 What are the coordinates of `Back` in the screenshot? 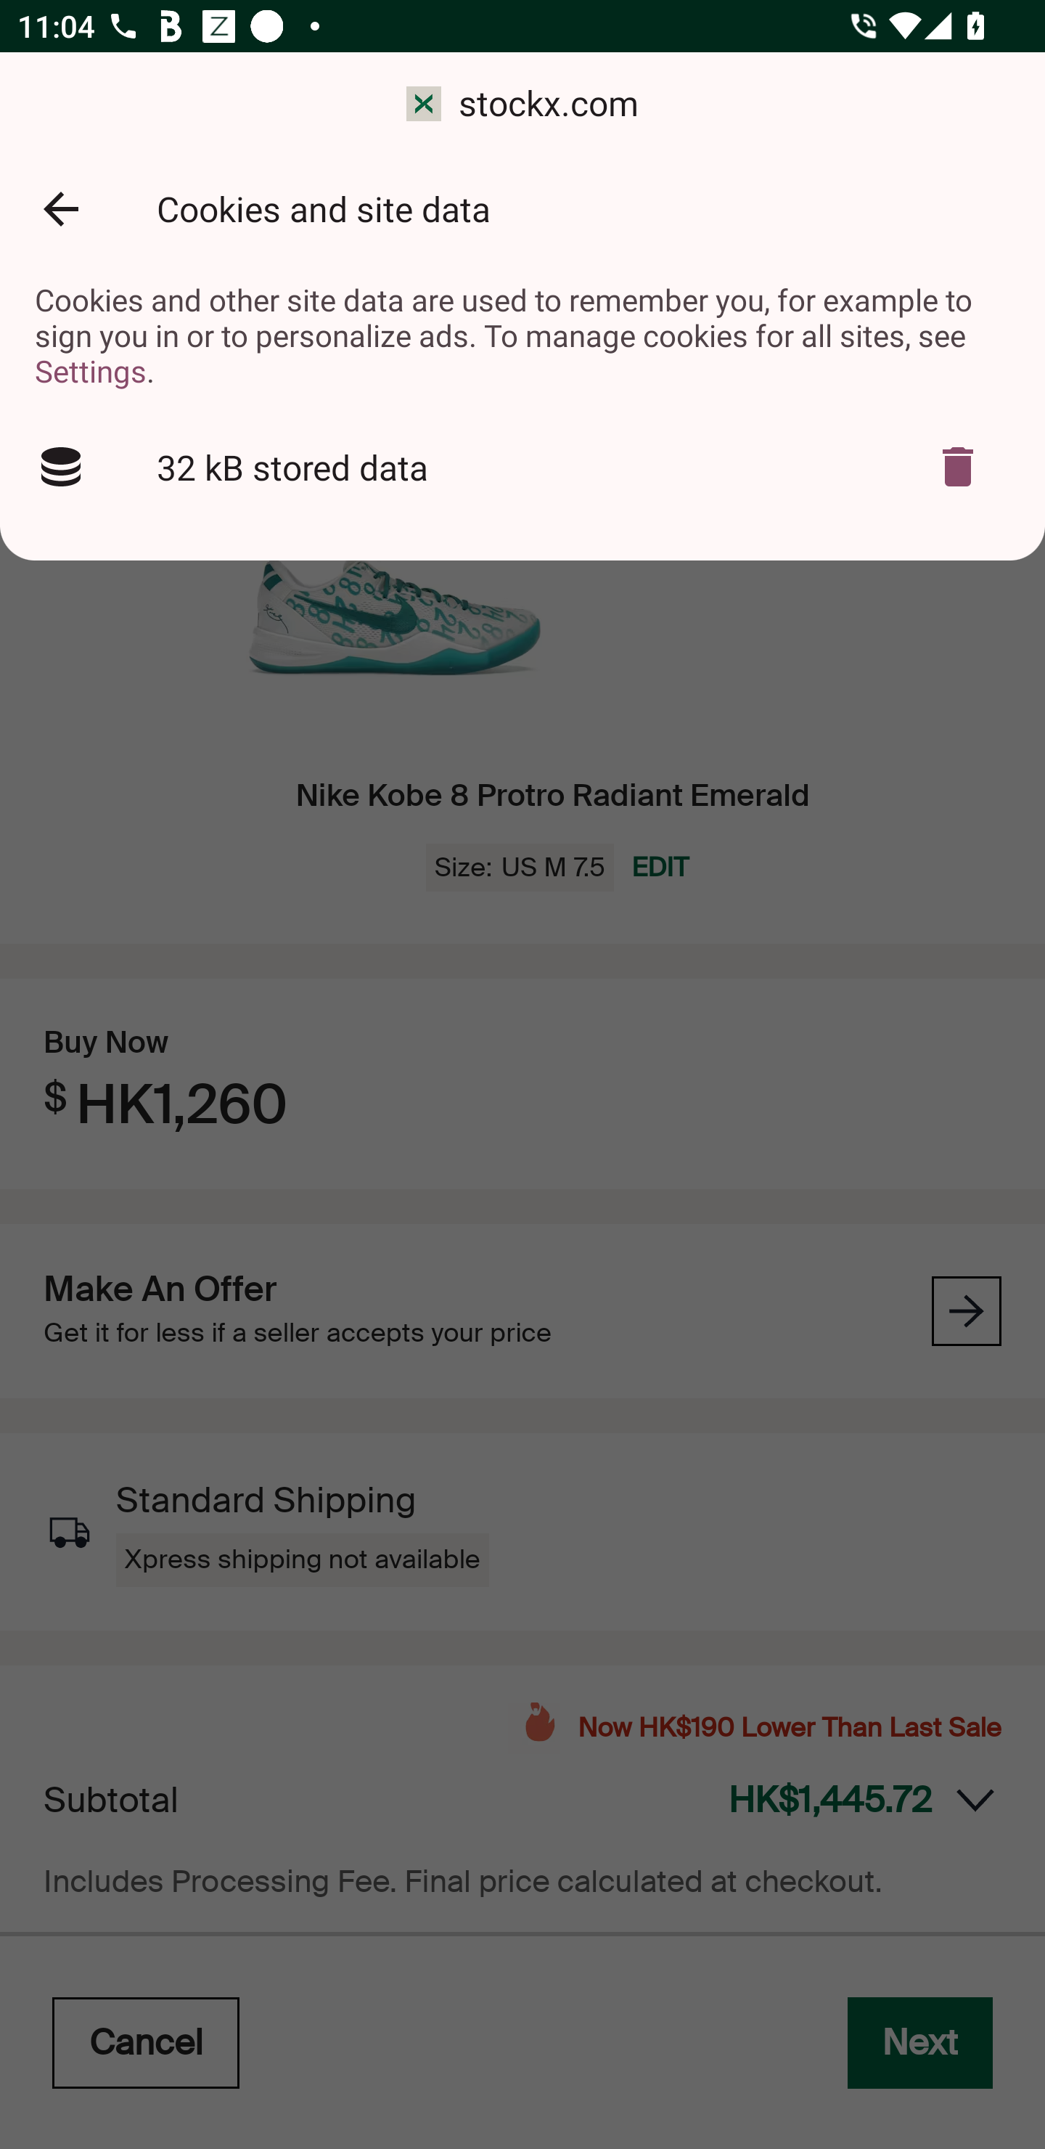 It's located at (60, 209).